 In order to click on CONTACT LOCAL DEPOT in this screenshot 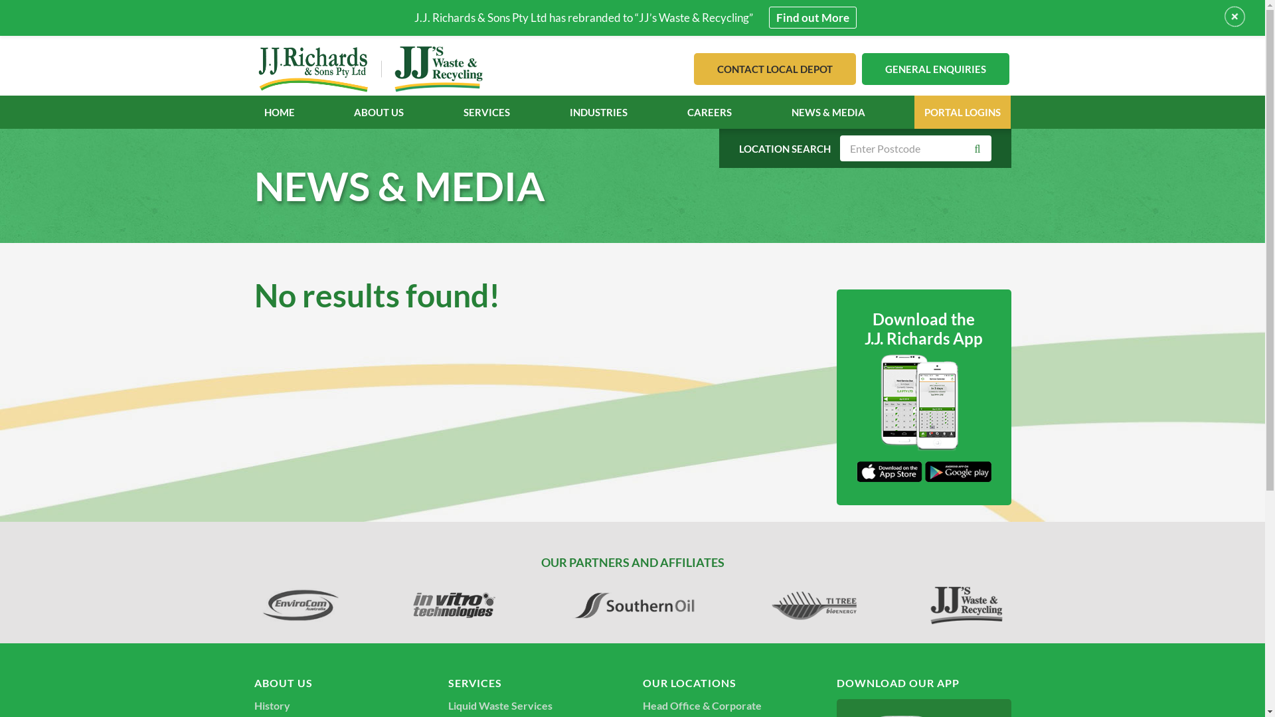, I will do `click(774, 69)`.